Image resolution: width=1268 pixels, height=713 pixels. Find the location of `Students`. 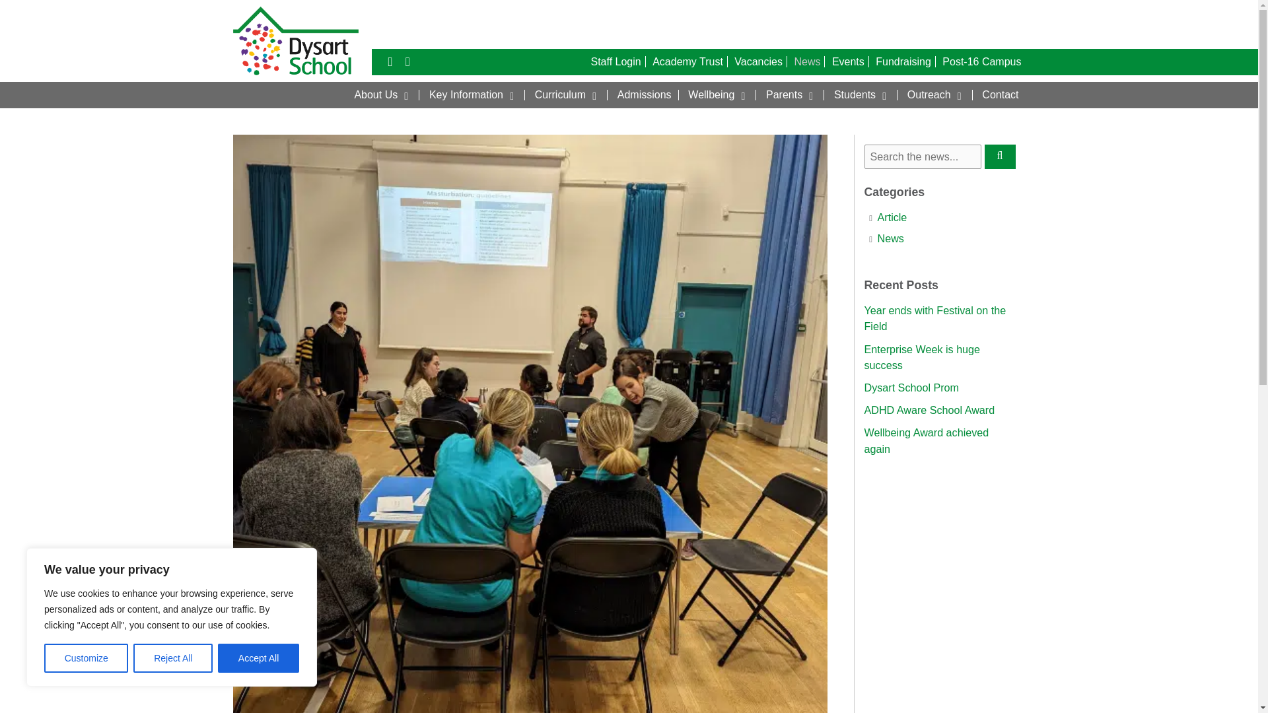

Students is located at coordinates (863, 95).